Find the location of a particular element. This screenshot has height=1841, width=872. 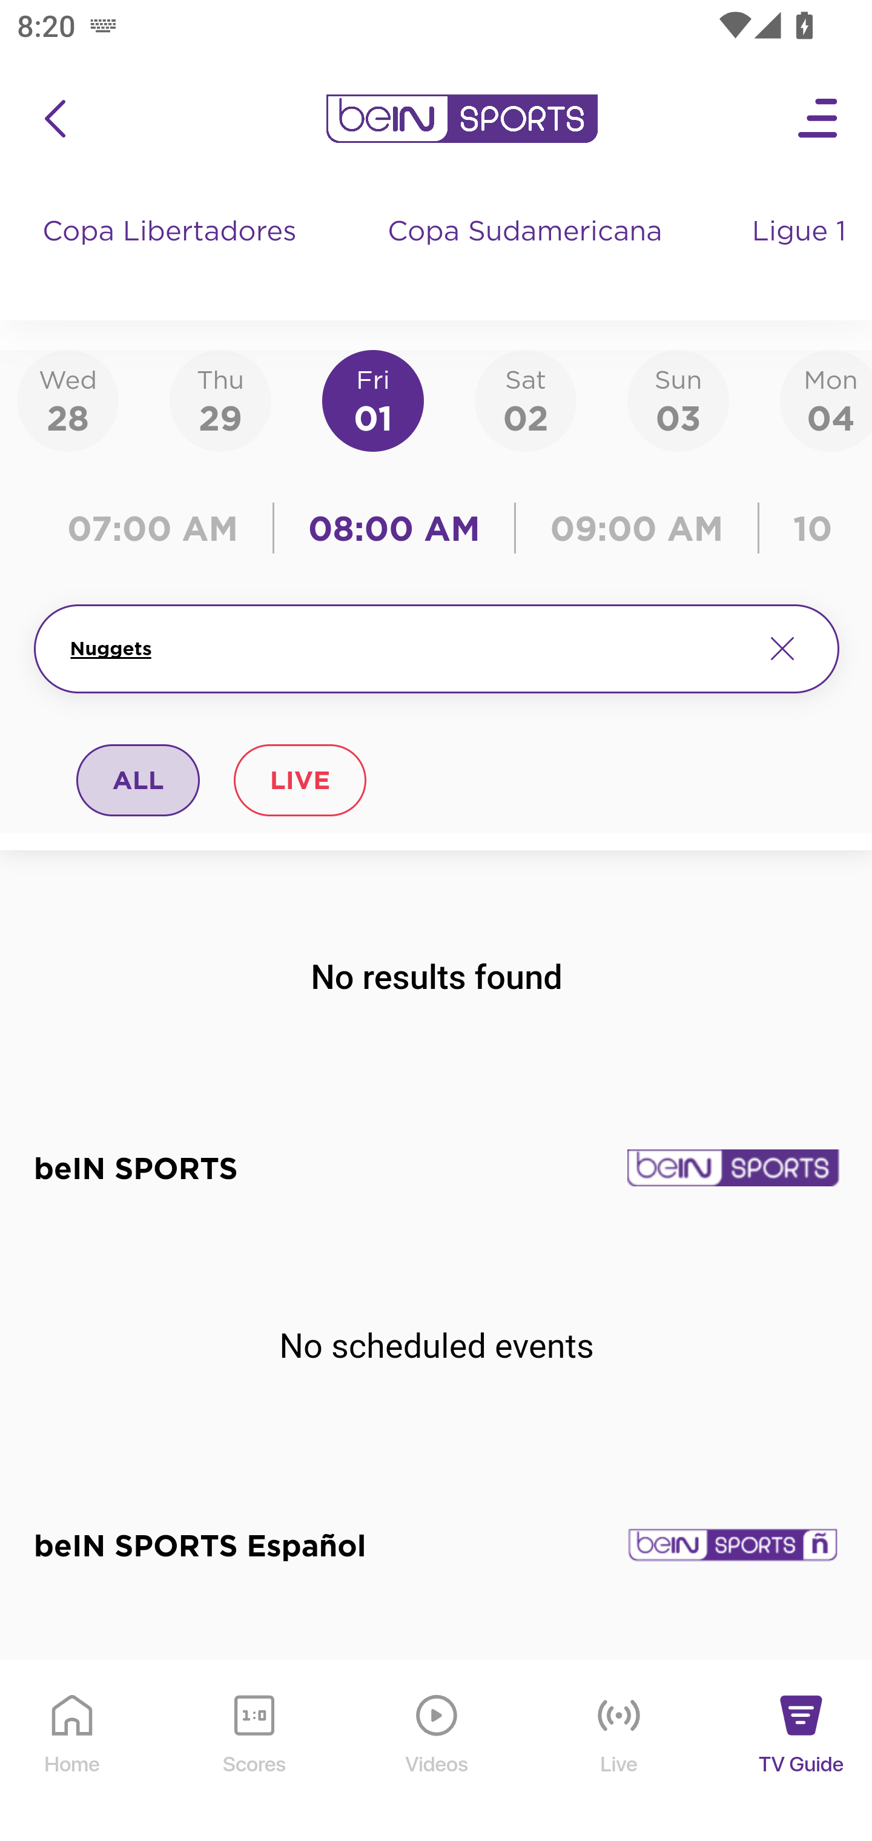

LIVE is located at coordinates (299, 779).